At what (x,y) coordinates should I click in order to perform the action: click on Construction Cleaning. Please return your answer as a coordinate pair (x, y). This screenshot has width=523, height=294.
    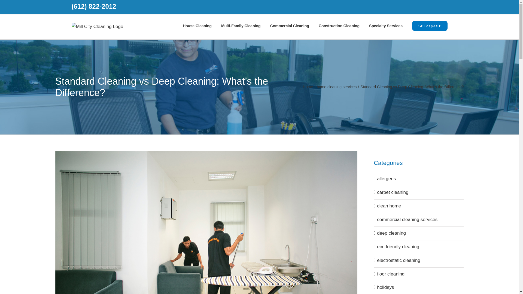
    Looking at the image, I should click on (339, 26).